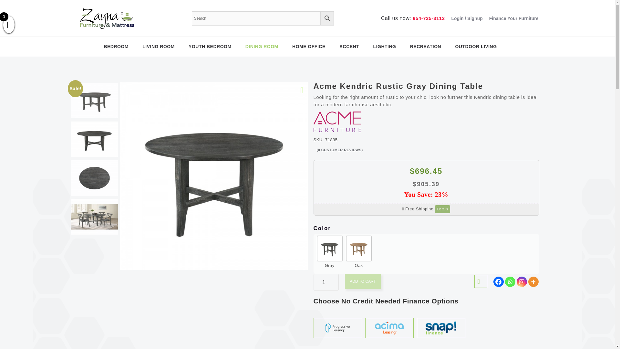 The image size is (620, 349). Describe the element at coordinates (533, 282) in the screenshot. I see `More` at that location.